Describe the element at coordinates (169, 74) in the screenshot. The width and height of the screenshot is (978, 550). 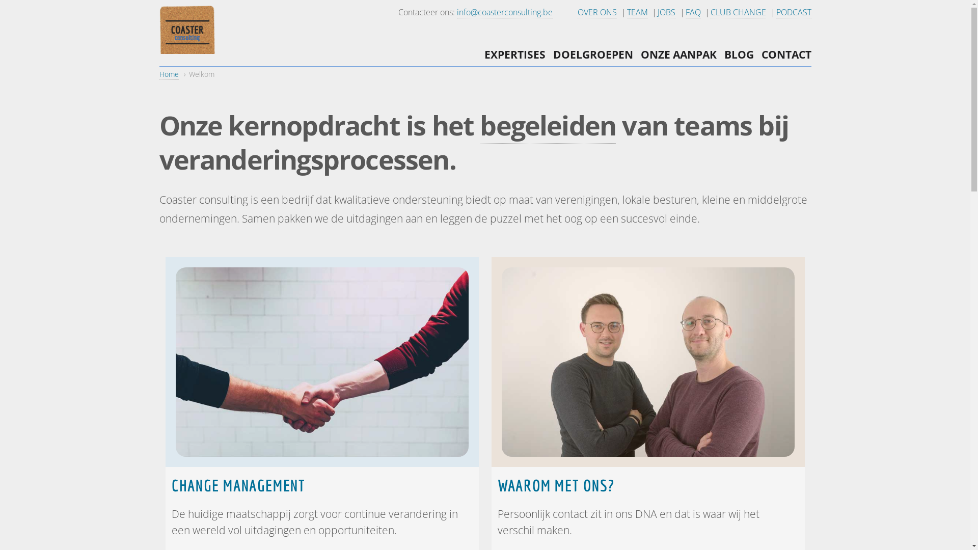
I see `Home` at that location.